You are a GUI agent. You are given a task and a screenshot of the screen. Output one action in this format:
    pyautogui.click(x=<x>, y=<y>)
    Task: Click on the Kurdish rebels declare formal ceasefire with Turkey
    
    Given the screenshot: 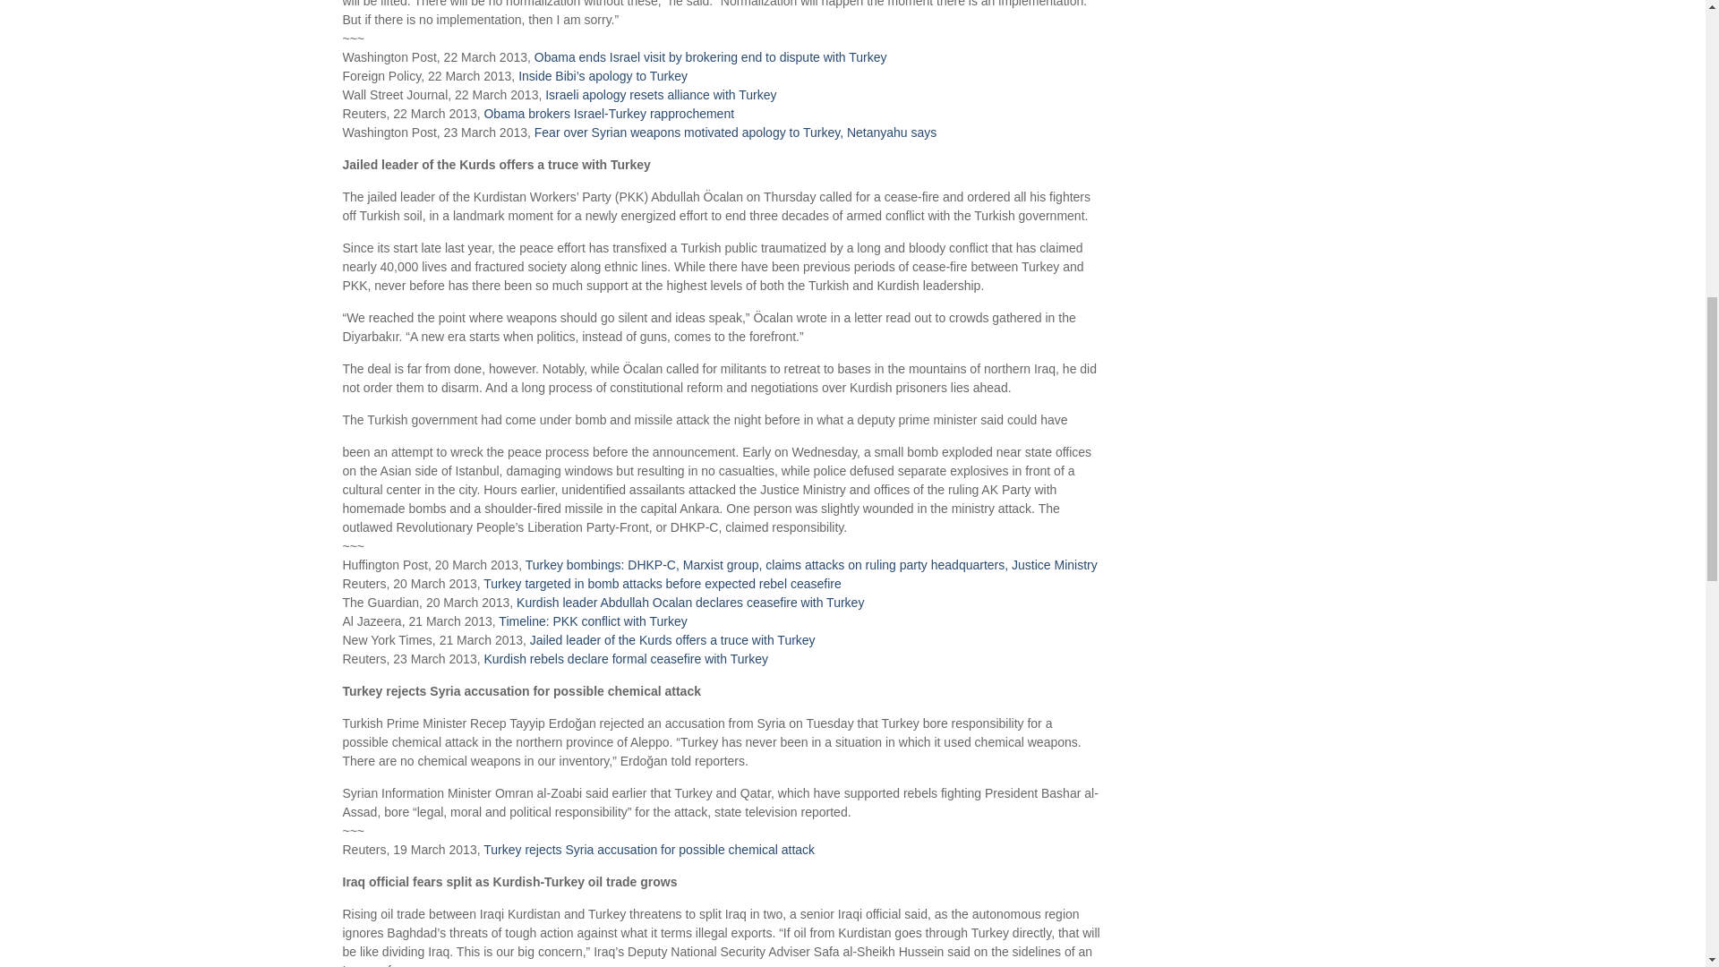 What is the action you would take?
    pyautogui.click(x=625, y=659)
    